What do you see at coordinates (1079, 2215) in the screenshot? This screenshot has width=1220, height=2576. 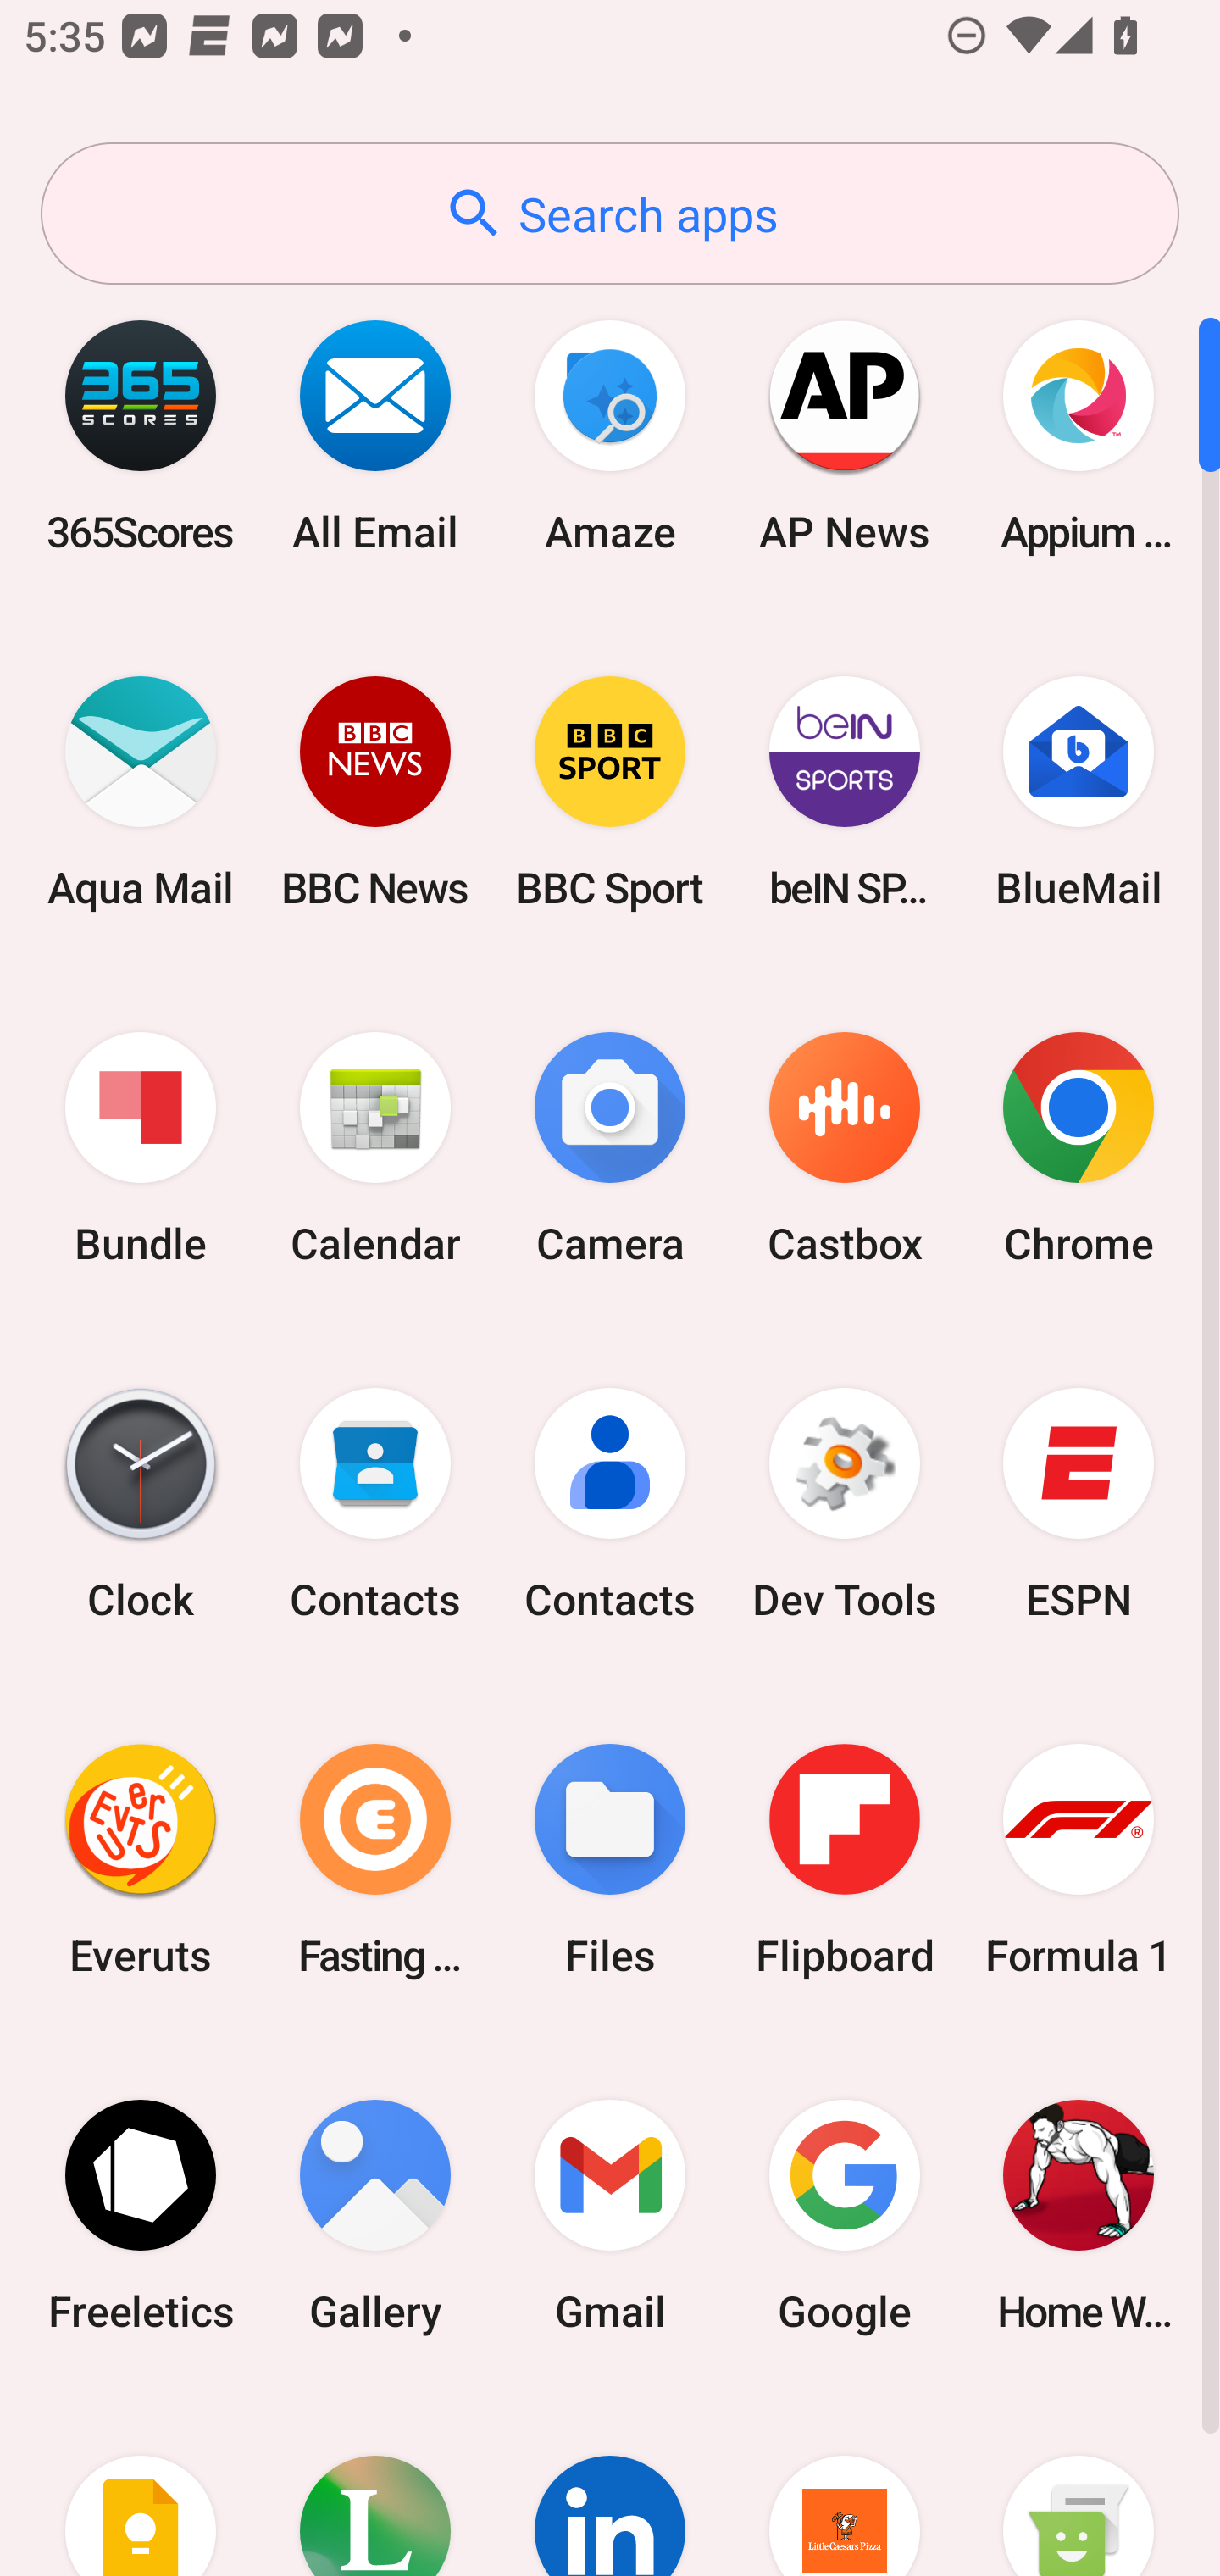 I see `Home Workout` at bounding box center [1079, 2215].